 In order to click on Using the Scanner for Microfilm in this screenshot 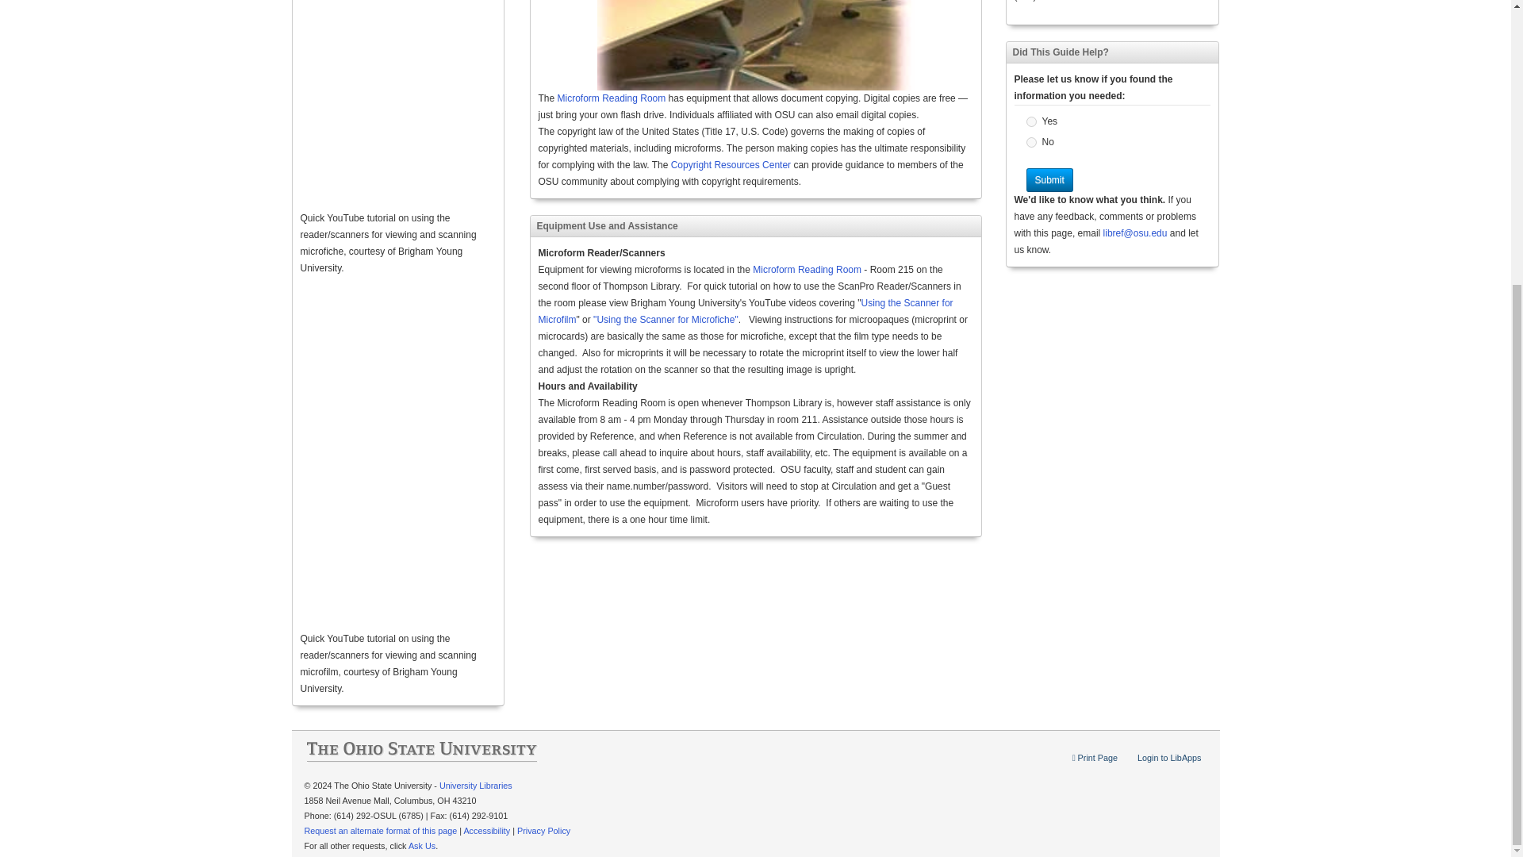, I will do `click(745, 311)`.